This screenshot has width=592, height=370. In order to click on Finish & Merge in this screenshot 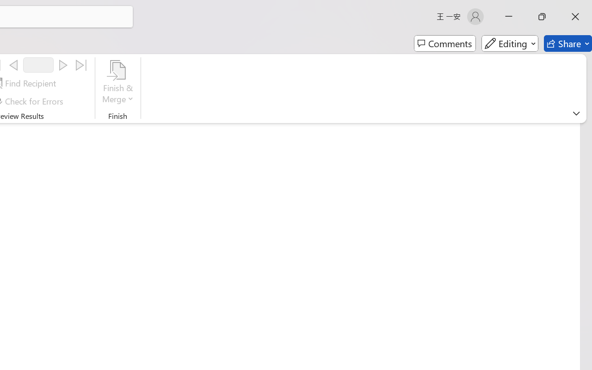, I will do `click(118, 83)`.